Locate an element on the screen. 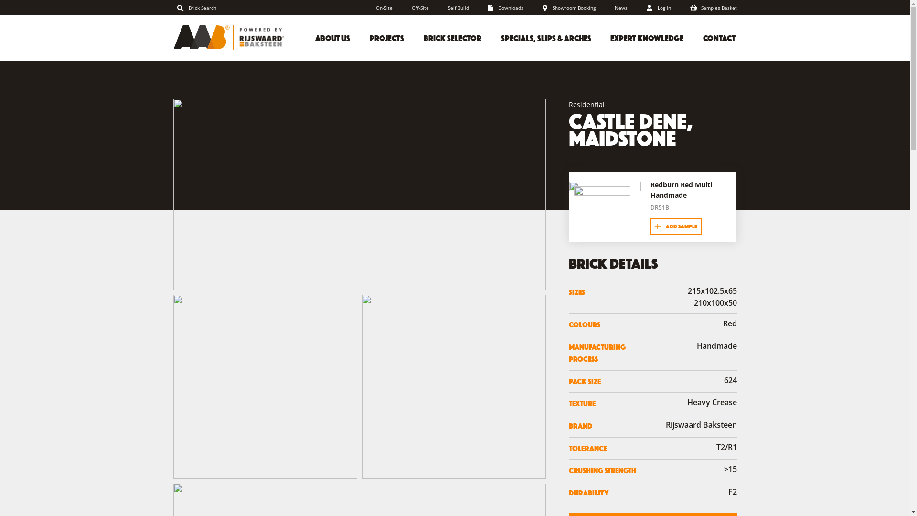 The image size is (917, 516). On-Site is located at coordinates (384, 8).